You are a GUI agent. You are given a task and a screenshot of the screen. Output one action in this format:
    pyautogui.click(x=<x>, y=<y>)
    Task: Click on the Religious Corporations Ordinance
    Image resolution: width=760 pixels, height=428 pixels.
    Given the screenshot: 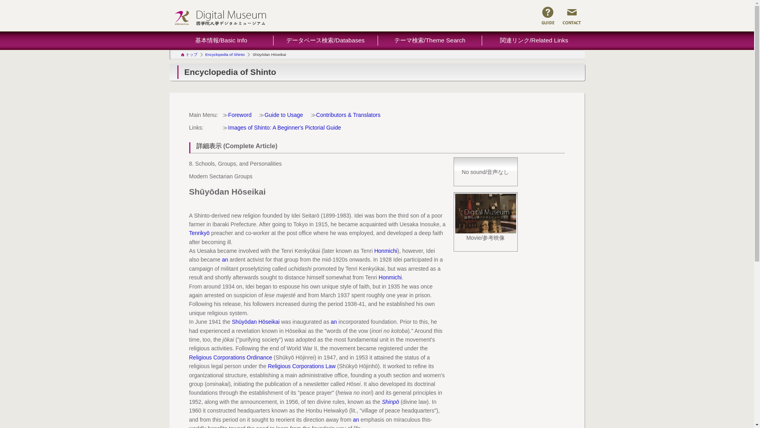 What is the action you would take?
    pyautogui.click(x=230, y=357)
    